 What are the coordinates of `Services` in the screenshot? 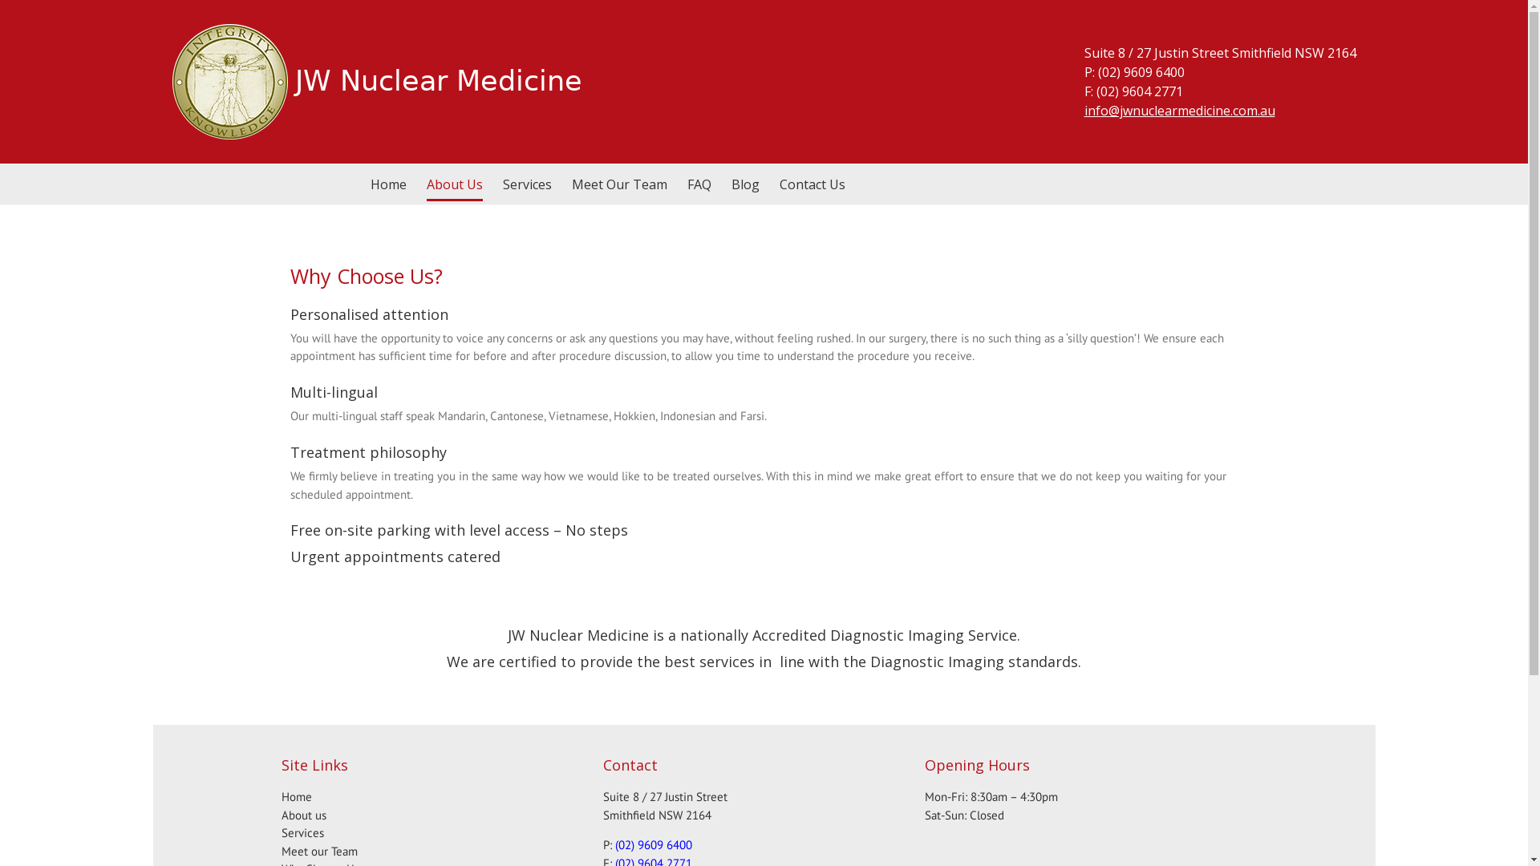 It's located at (528, 184).